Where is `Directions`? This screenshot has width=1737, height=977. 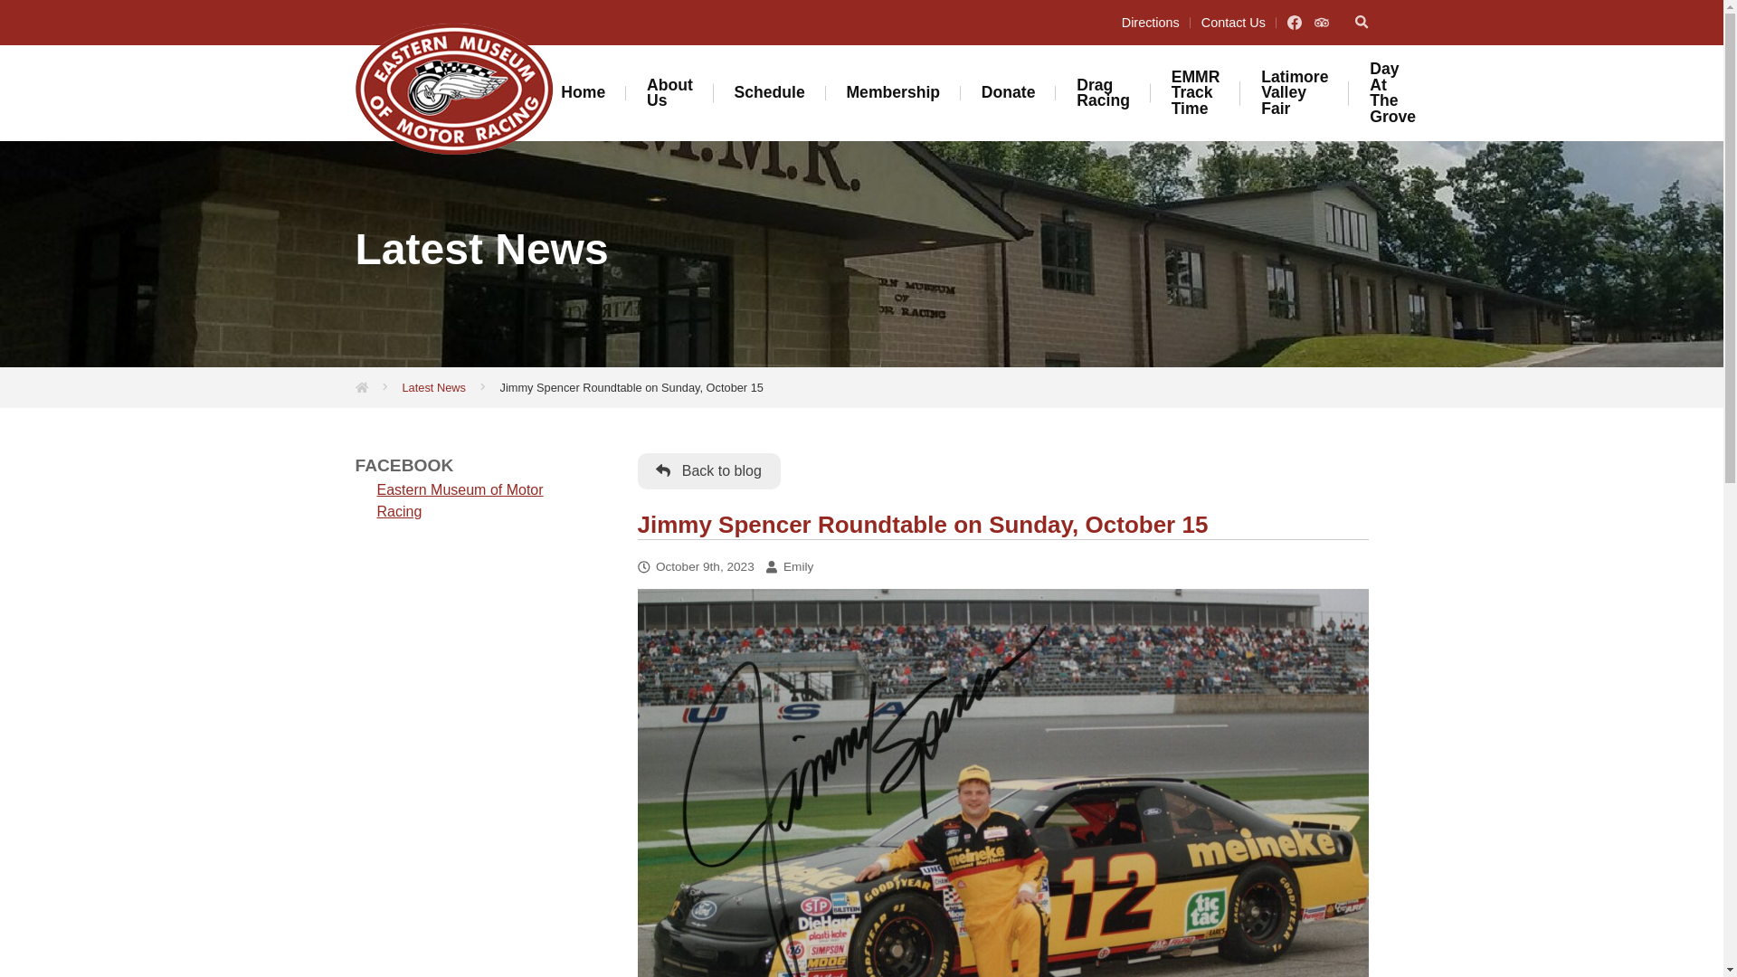 Directions is located at coordinates (1151, 23).